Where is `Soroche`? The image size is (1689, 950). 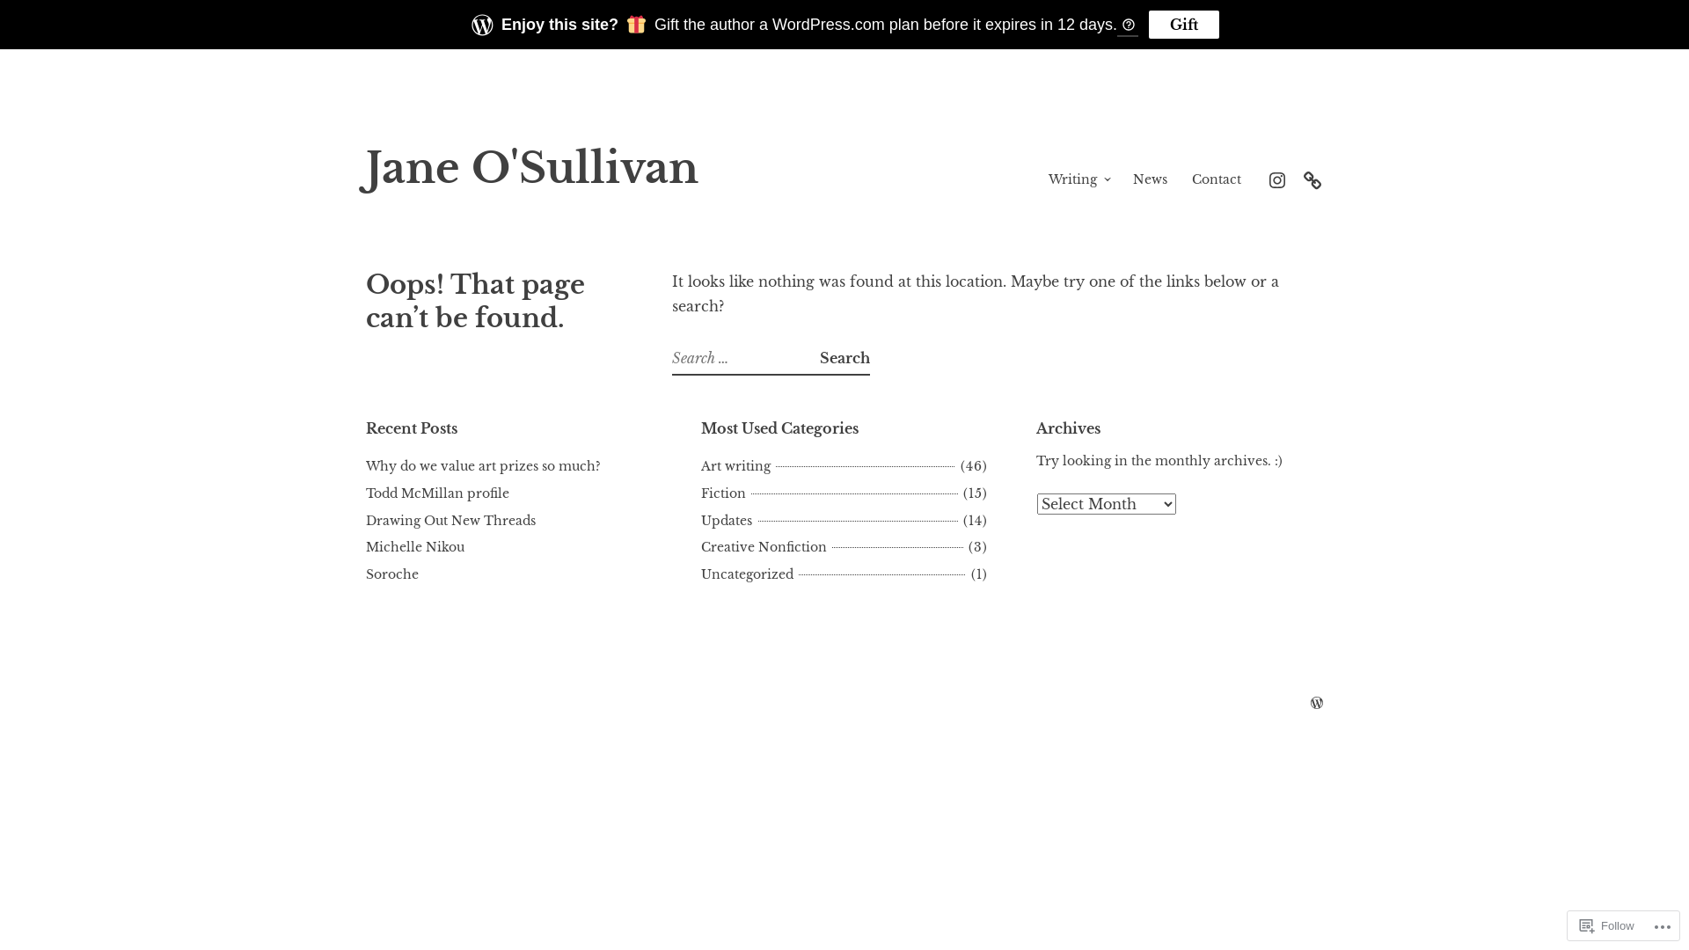
Soroche is located at coordinates (392, 574).